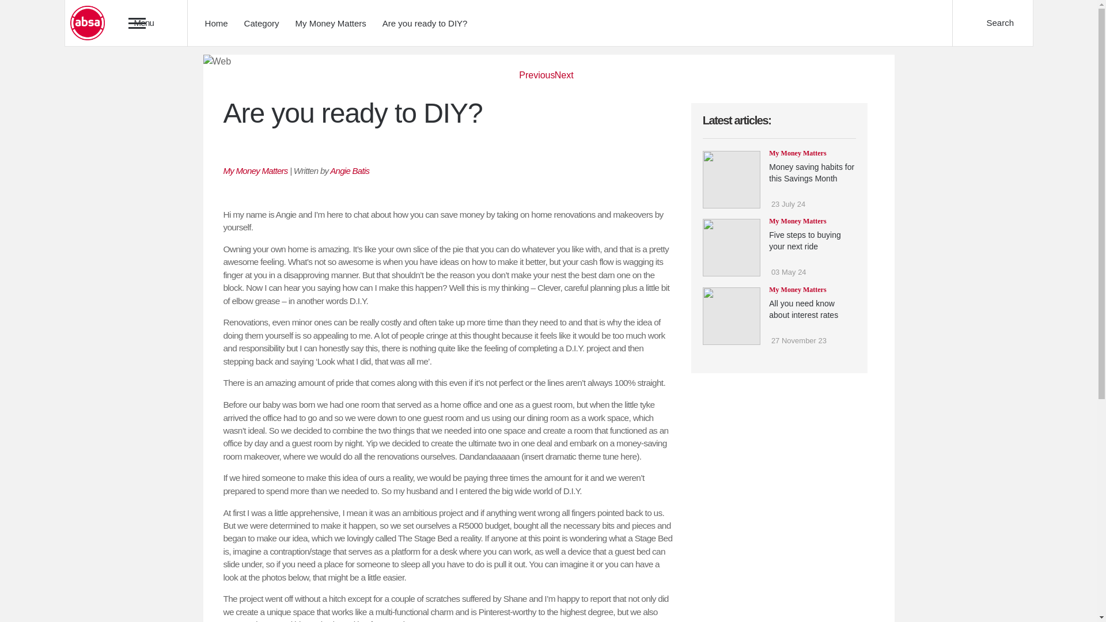 The height and width of the screenshot is (622, 1106). I want to click on Posts by Absa Staff Writer, so click(349, 170).